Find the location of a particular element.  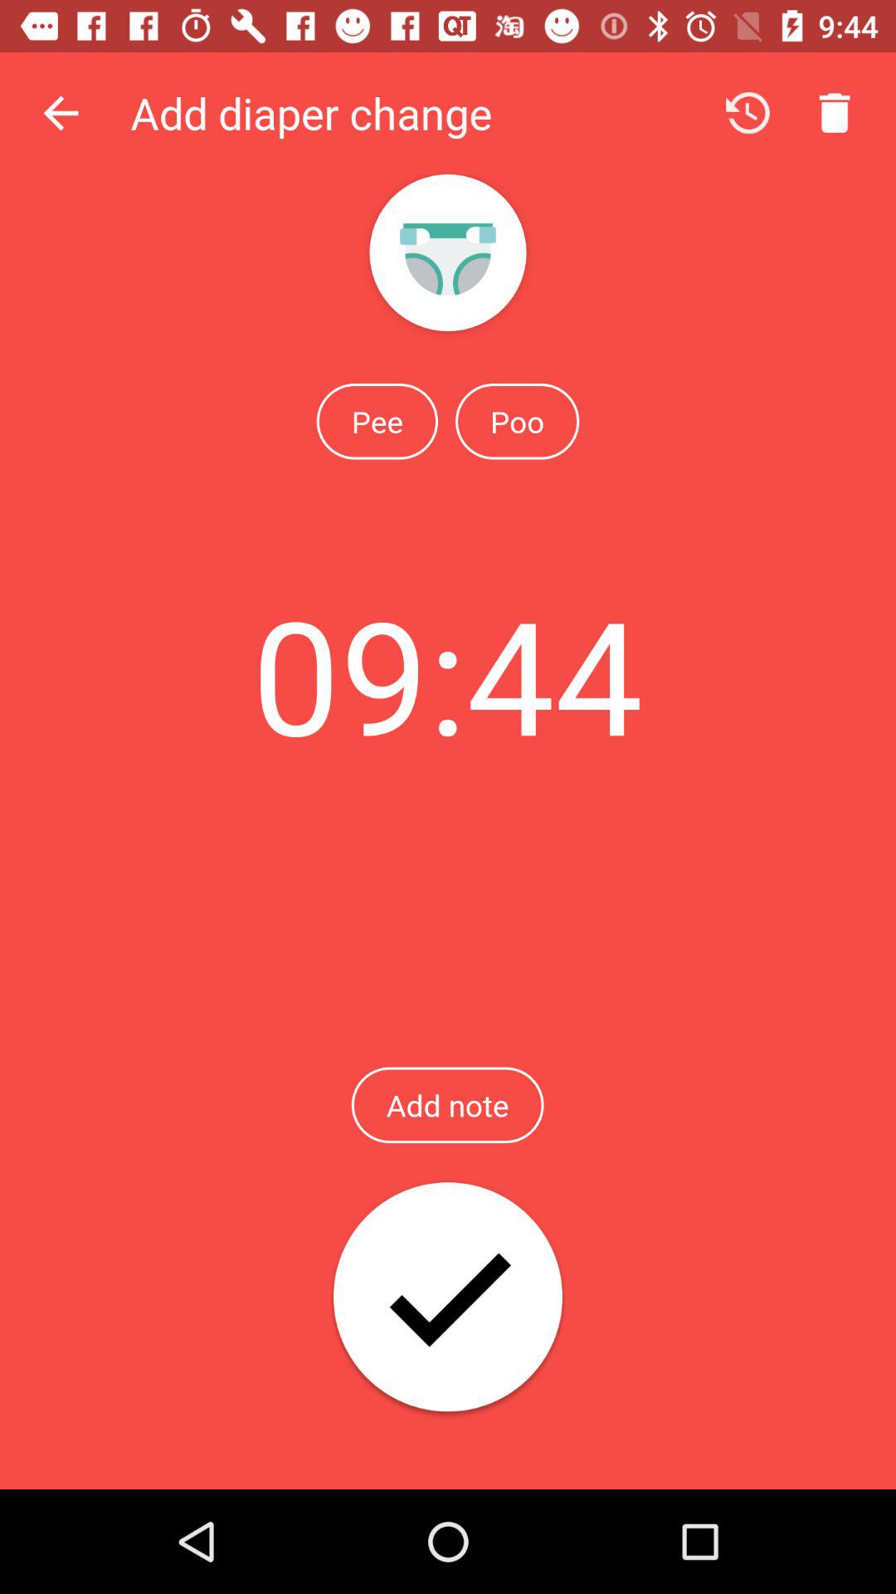

choose the icon above the 09:44 is located at coordinates (517, 421).